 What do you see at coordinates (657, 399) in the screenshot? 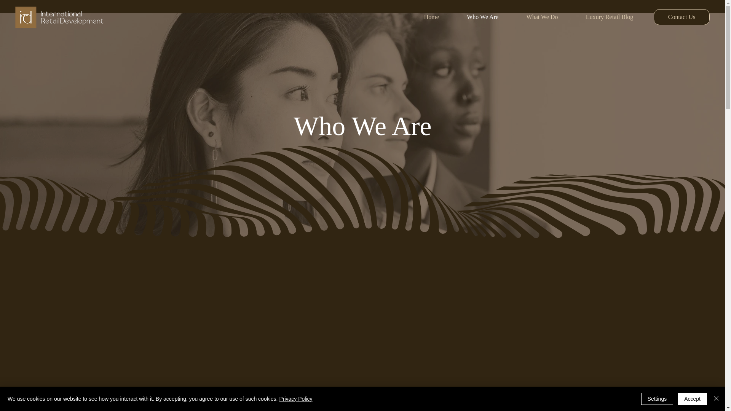
I see `Settings` at bounding box center [657, 399].